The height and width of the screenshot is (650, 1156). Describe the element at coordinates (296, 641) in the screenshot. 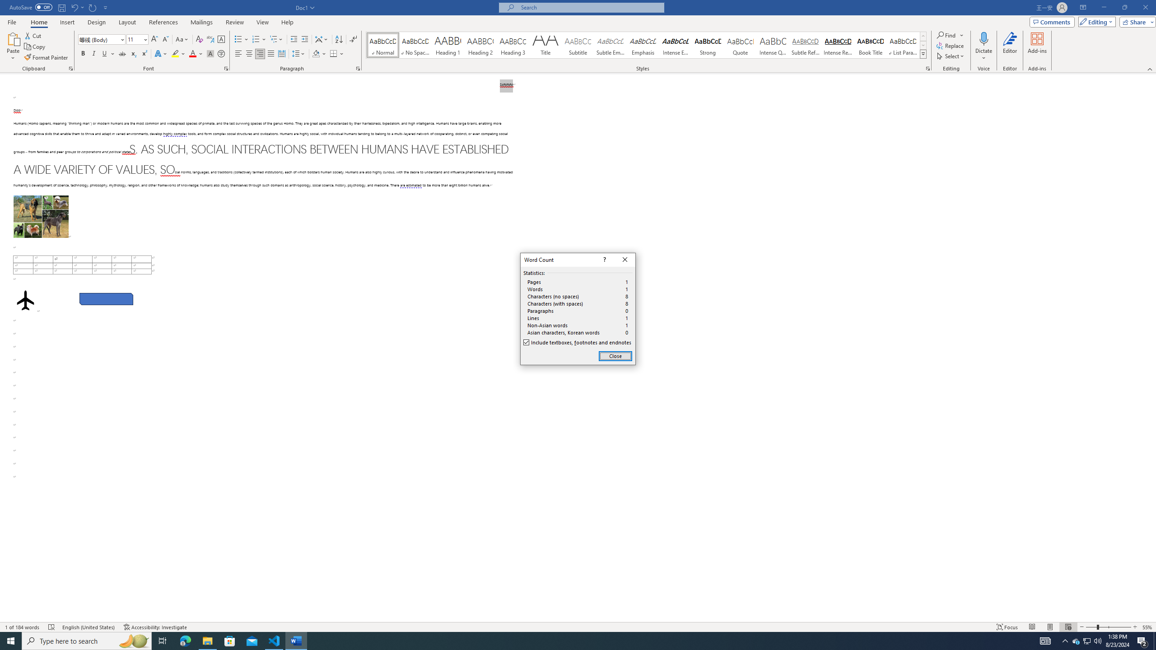

I see `Word - 1 running window` at that location.